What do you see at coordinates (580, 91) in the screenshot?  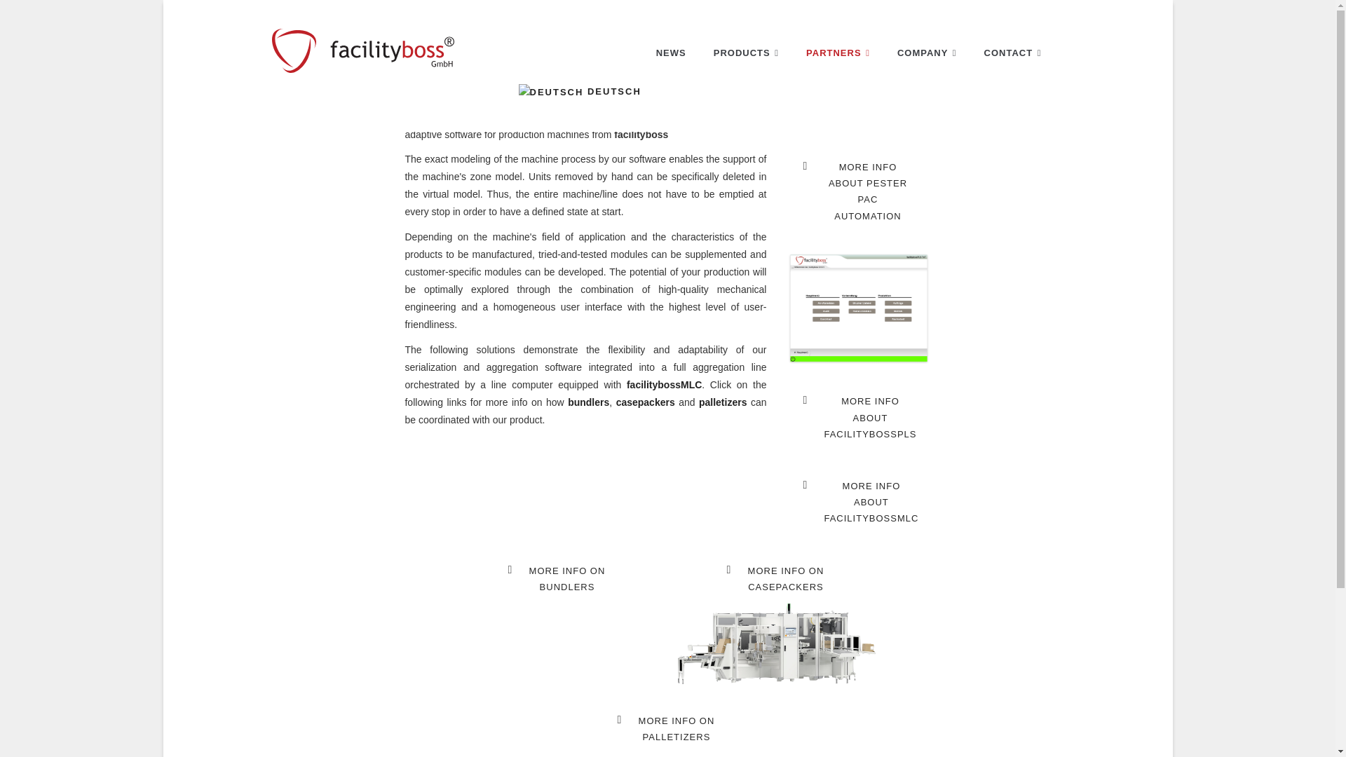 I see `DEUTSCH` at bounding box center [580, 91].